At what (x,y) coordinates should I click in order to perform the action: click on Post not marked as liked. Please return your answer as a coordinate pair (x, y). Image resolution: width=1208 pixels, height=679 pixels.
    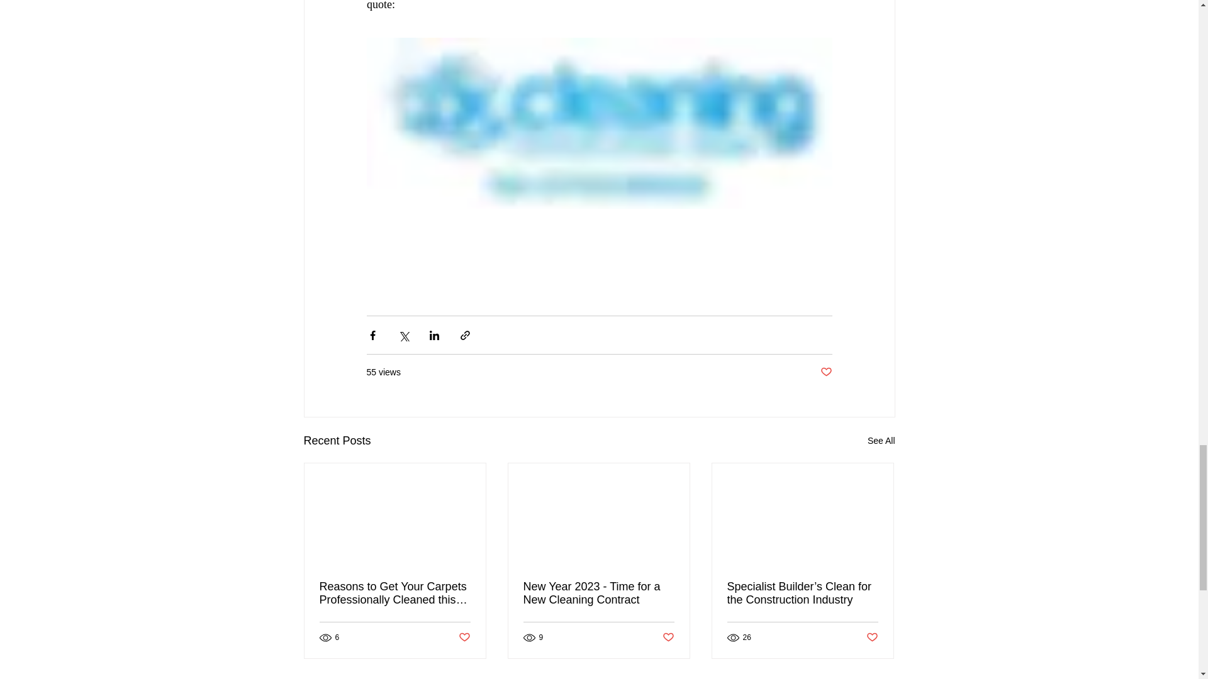
    Looking at the image, I should click on (825, 372).